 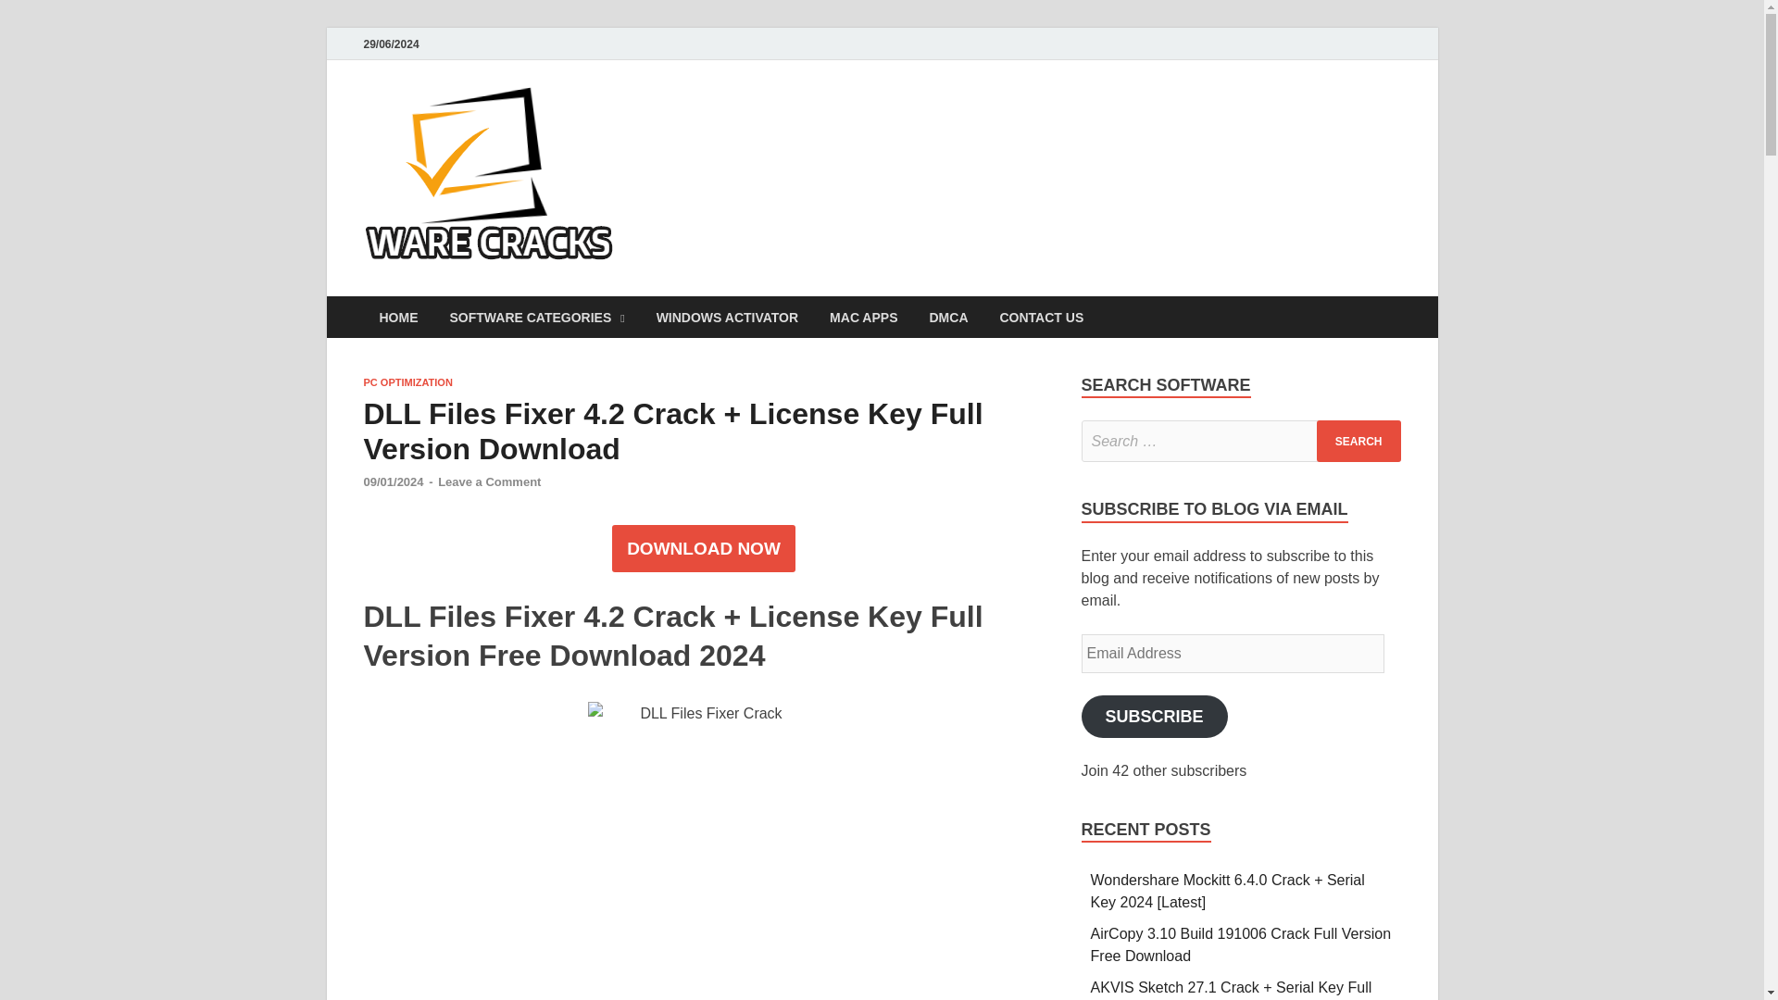 I want to click on SOFTWARE CATEGORIES, so click(x=537, y=317).